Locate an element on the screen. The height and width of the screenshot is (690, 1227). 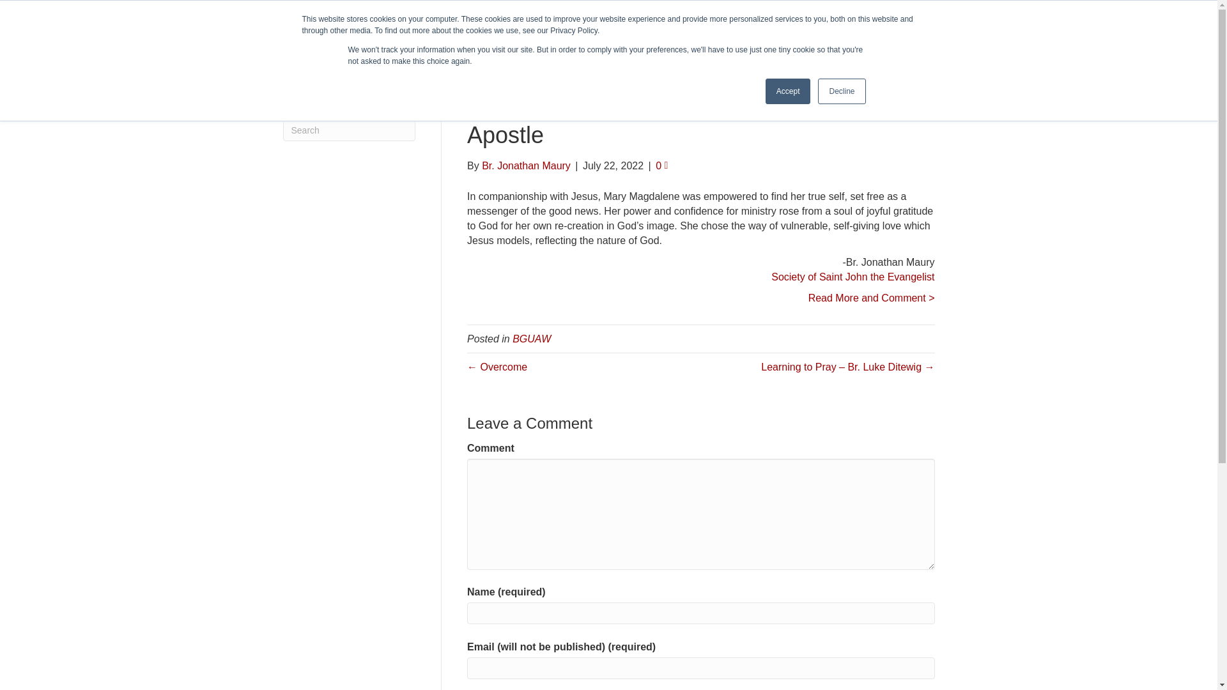
Home is located at coordinates (575, 58).